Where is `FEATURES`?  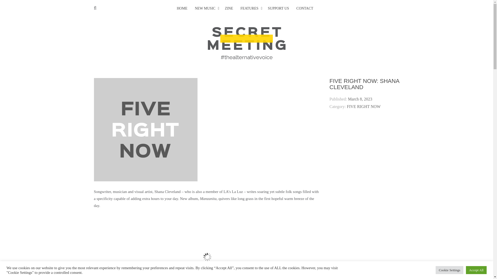
FEATURES is located at coordinates (250, 9).